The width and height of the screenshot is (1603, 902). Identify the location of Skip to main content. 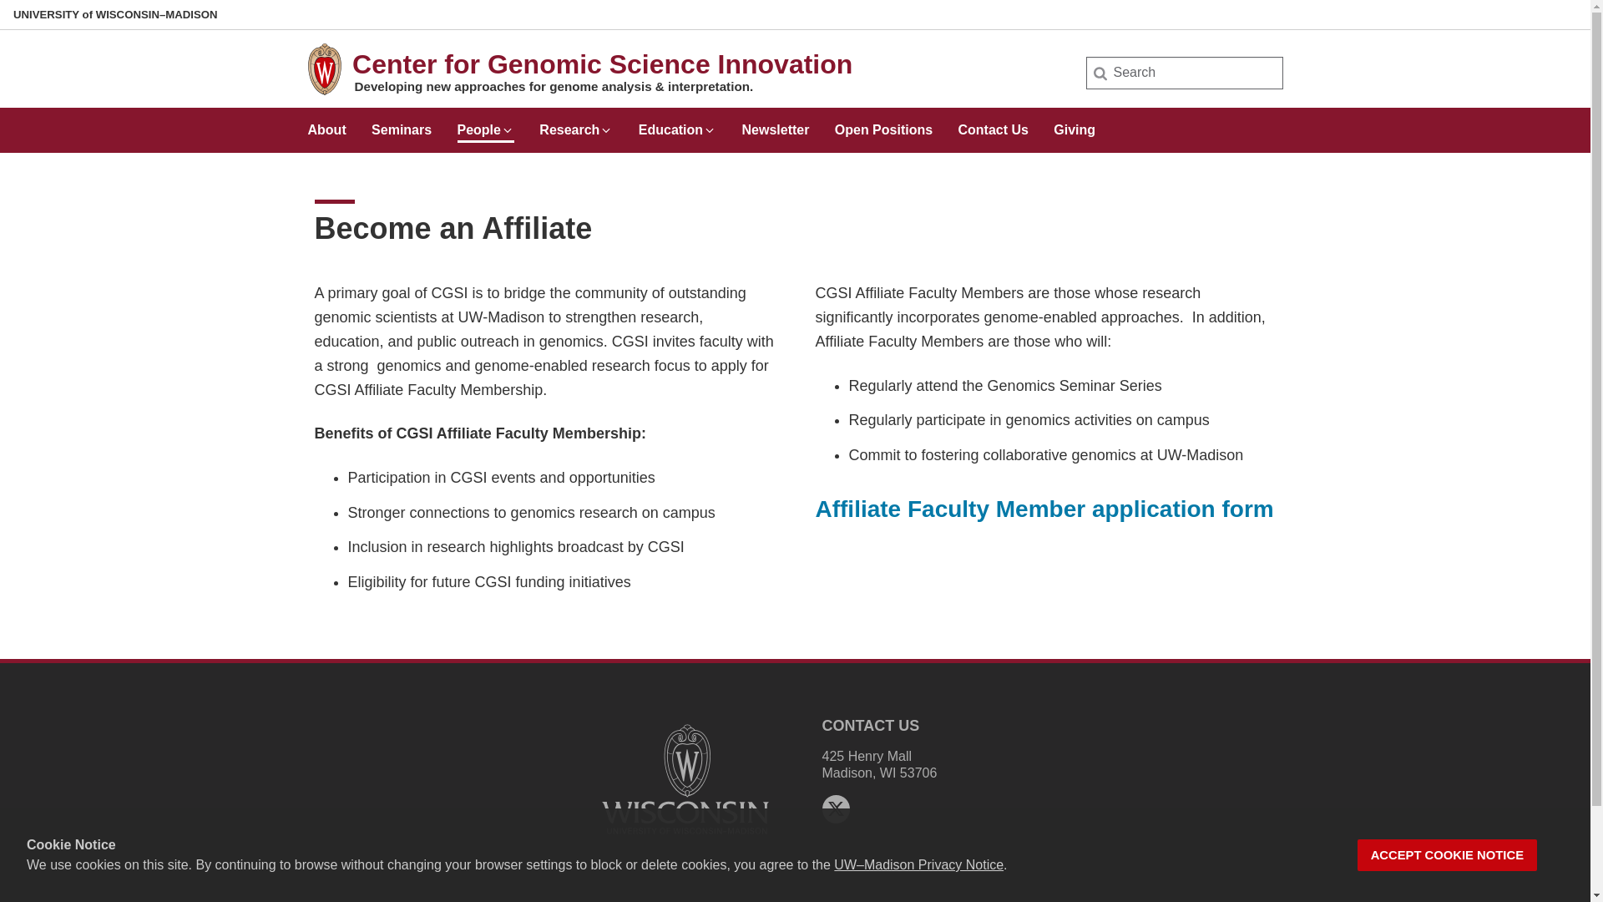
(3, 3).